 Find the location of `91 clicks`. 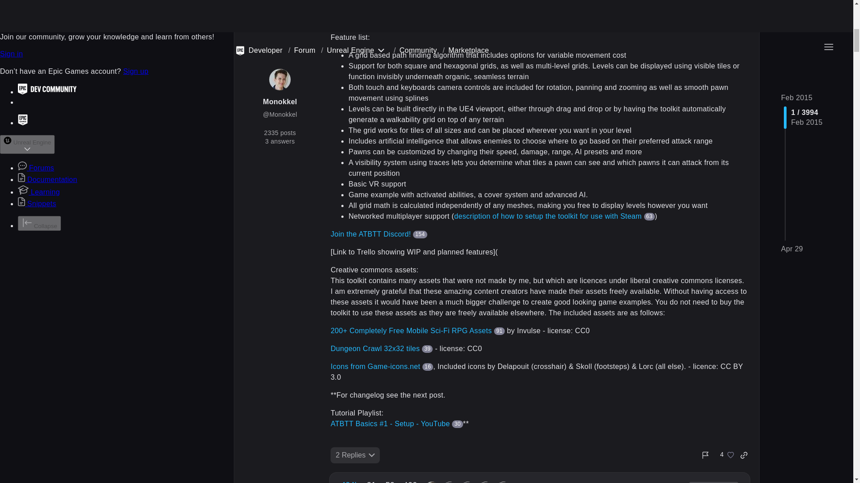

91 clicks is located at coordinates (427, 349).